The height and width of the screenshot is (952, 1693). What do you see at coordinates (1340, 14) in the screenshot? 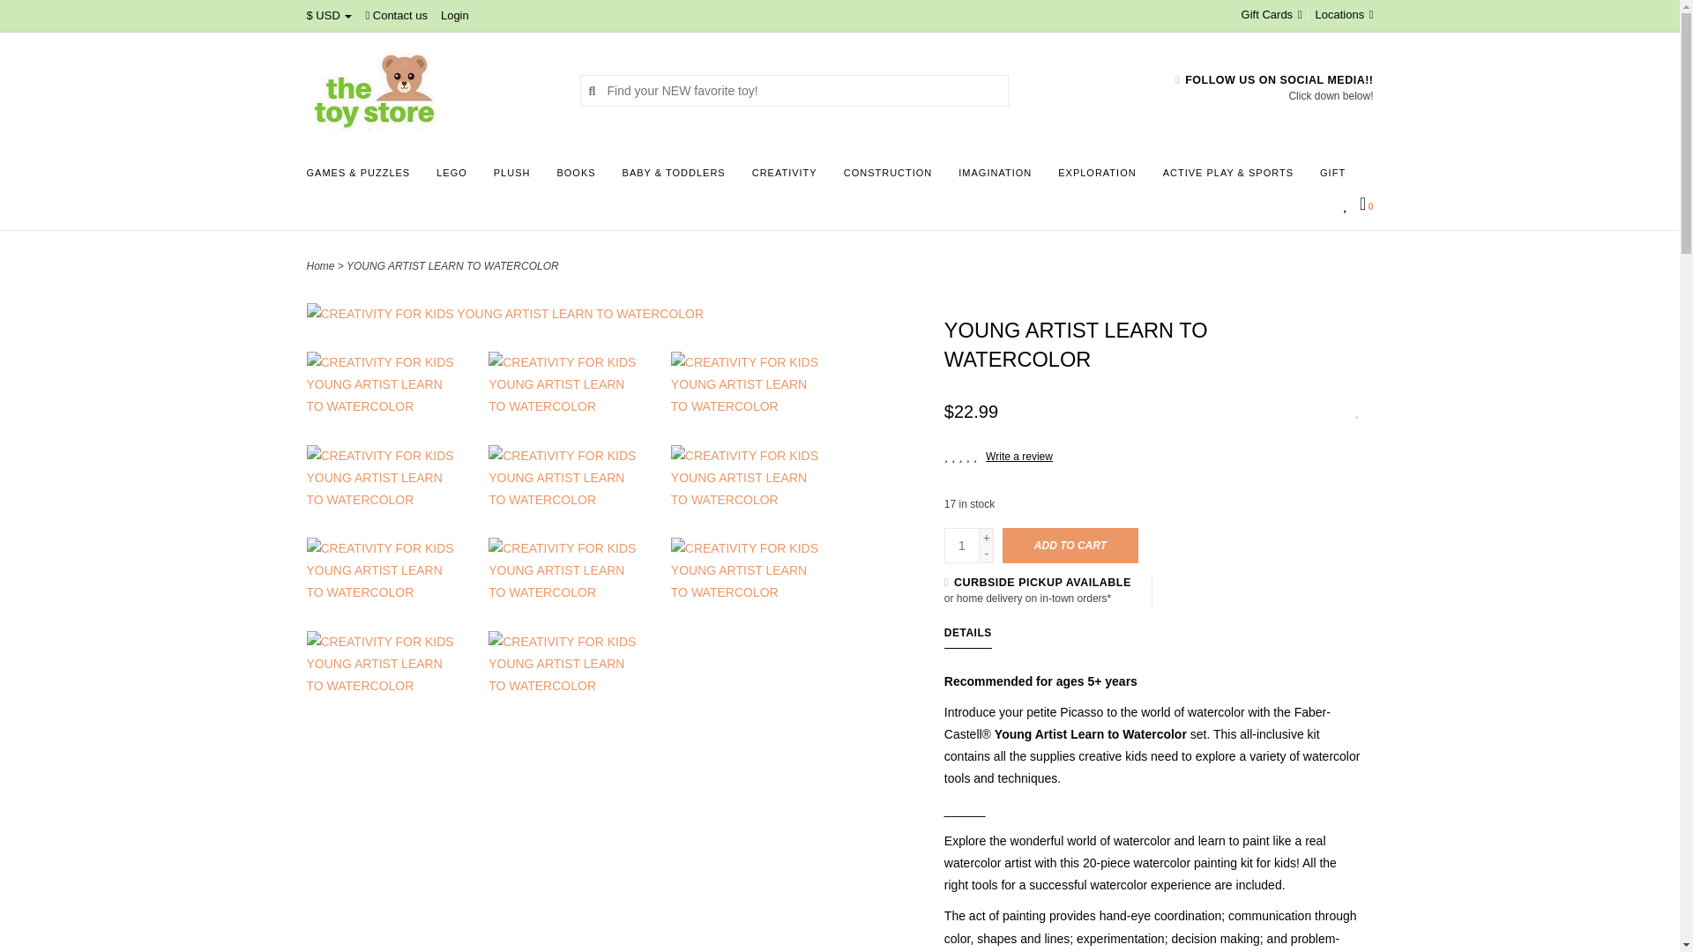
I see `Locations` at bounding box center [1340, 14].